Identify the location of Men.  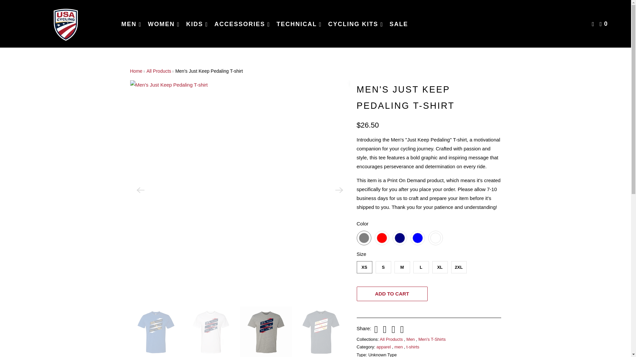
(411, 339).